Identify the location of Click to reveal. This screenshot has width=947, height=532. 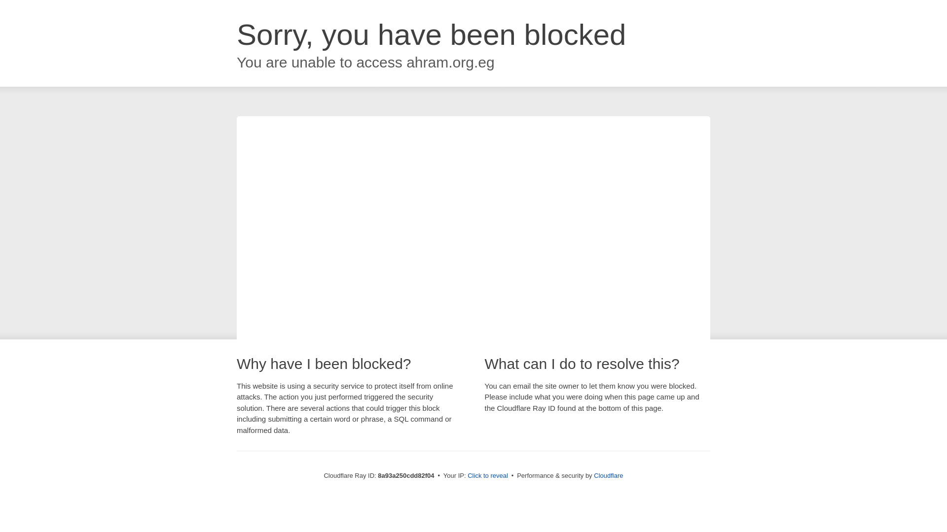
(487, 476).